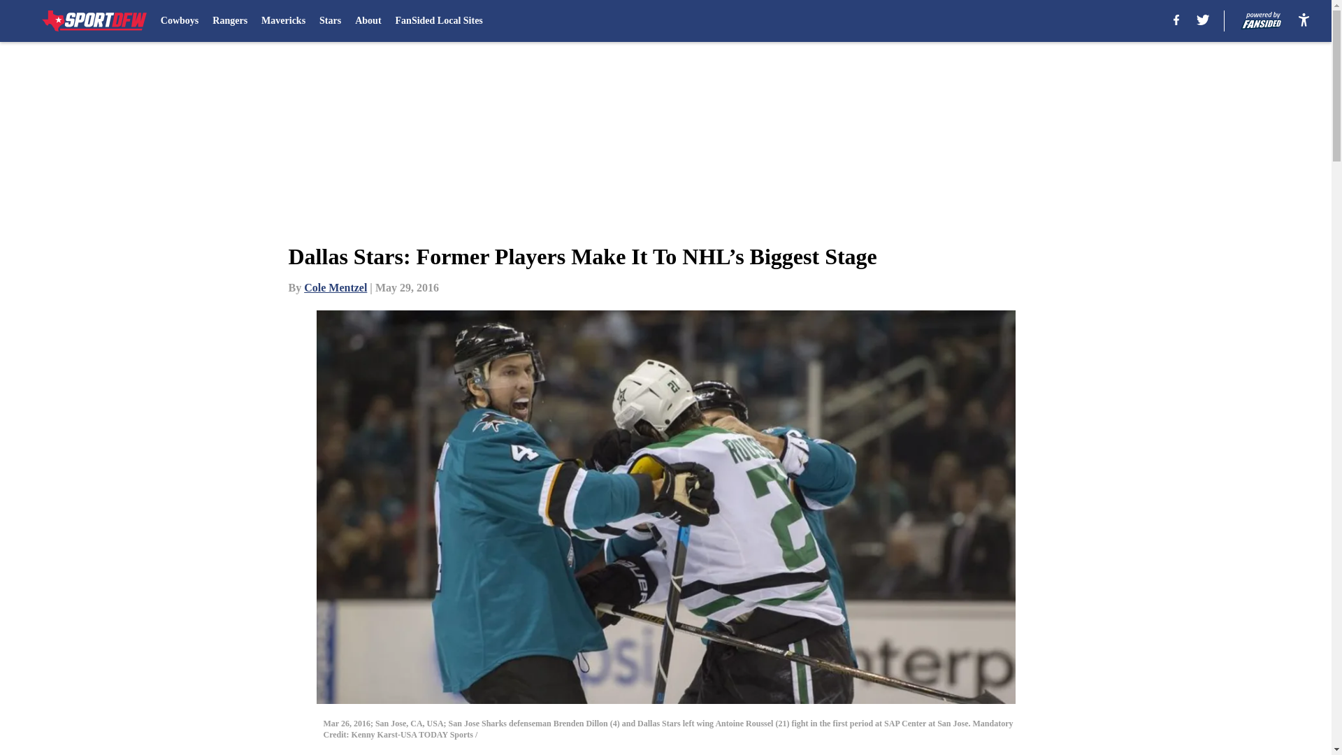 This screenshot has height=755, width=1342. Describe the element at coordinates (439, 21) in the screenshot. I see `FanSided Local Sites` at that location.